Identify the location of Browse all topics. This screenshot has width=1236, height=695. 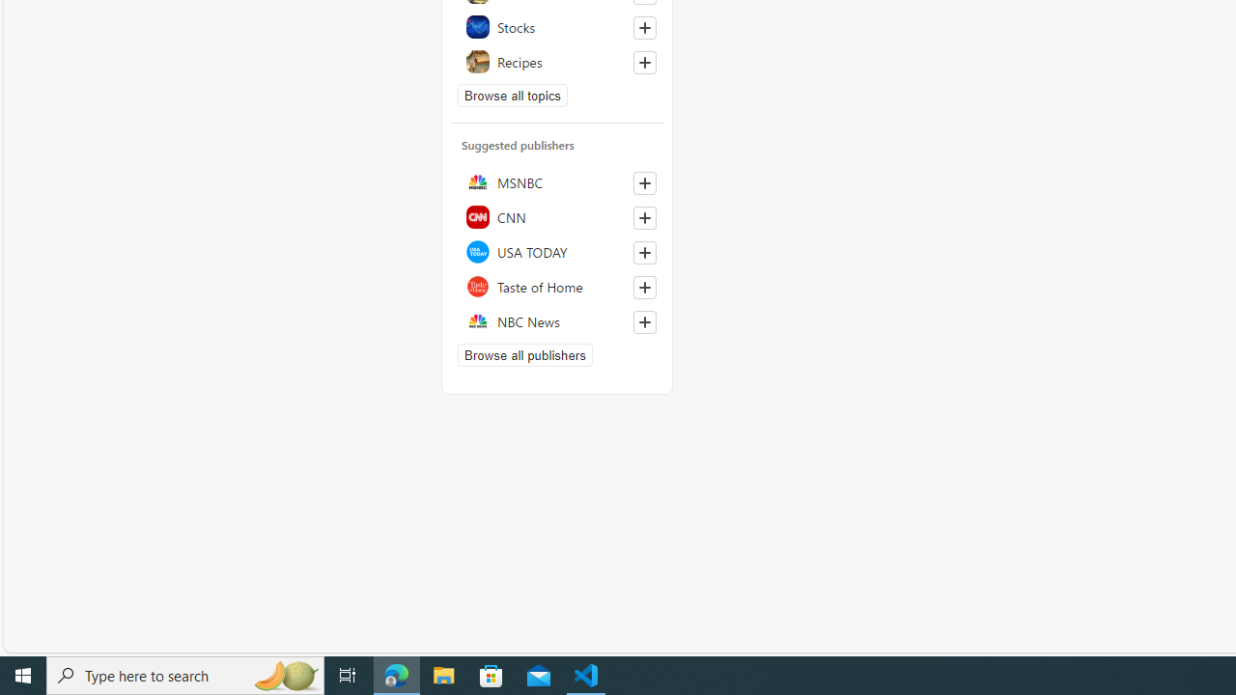
(512, 95).